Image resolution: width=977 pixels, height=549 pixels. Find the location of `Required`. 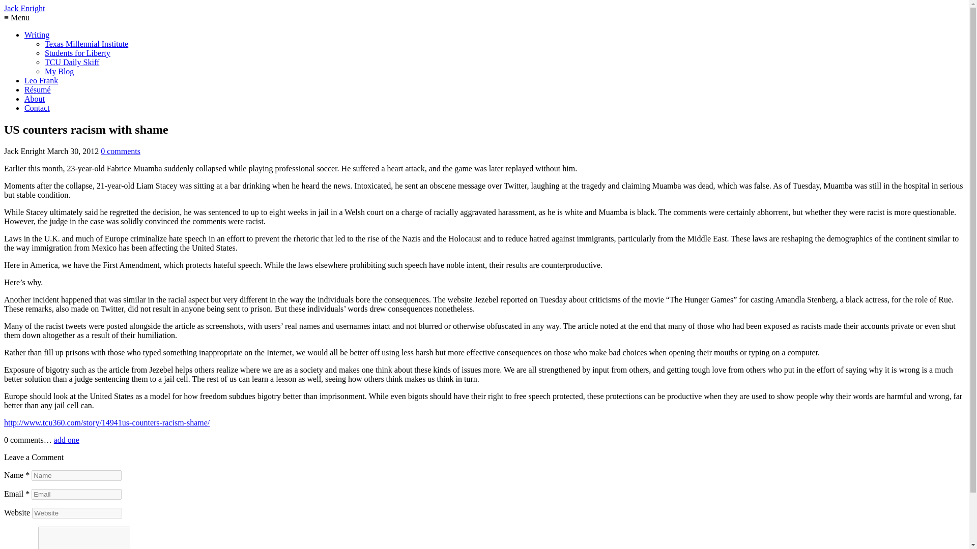

Required is located at coordinates (27, 494).